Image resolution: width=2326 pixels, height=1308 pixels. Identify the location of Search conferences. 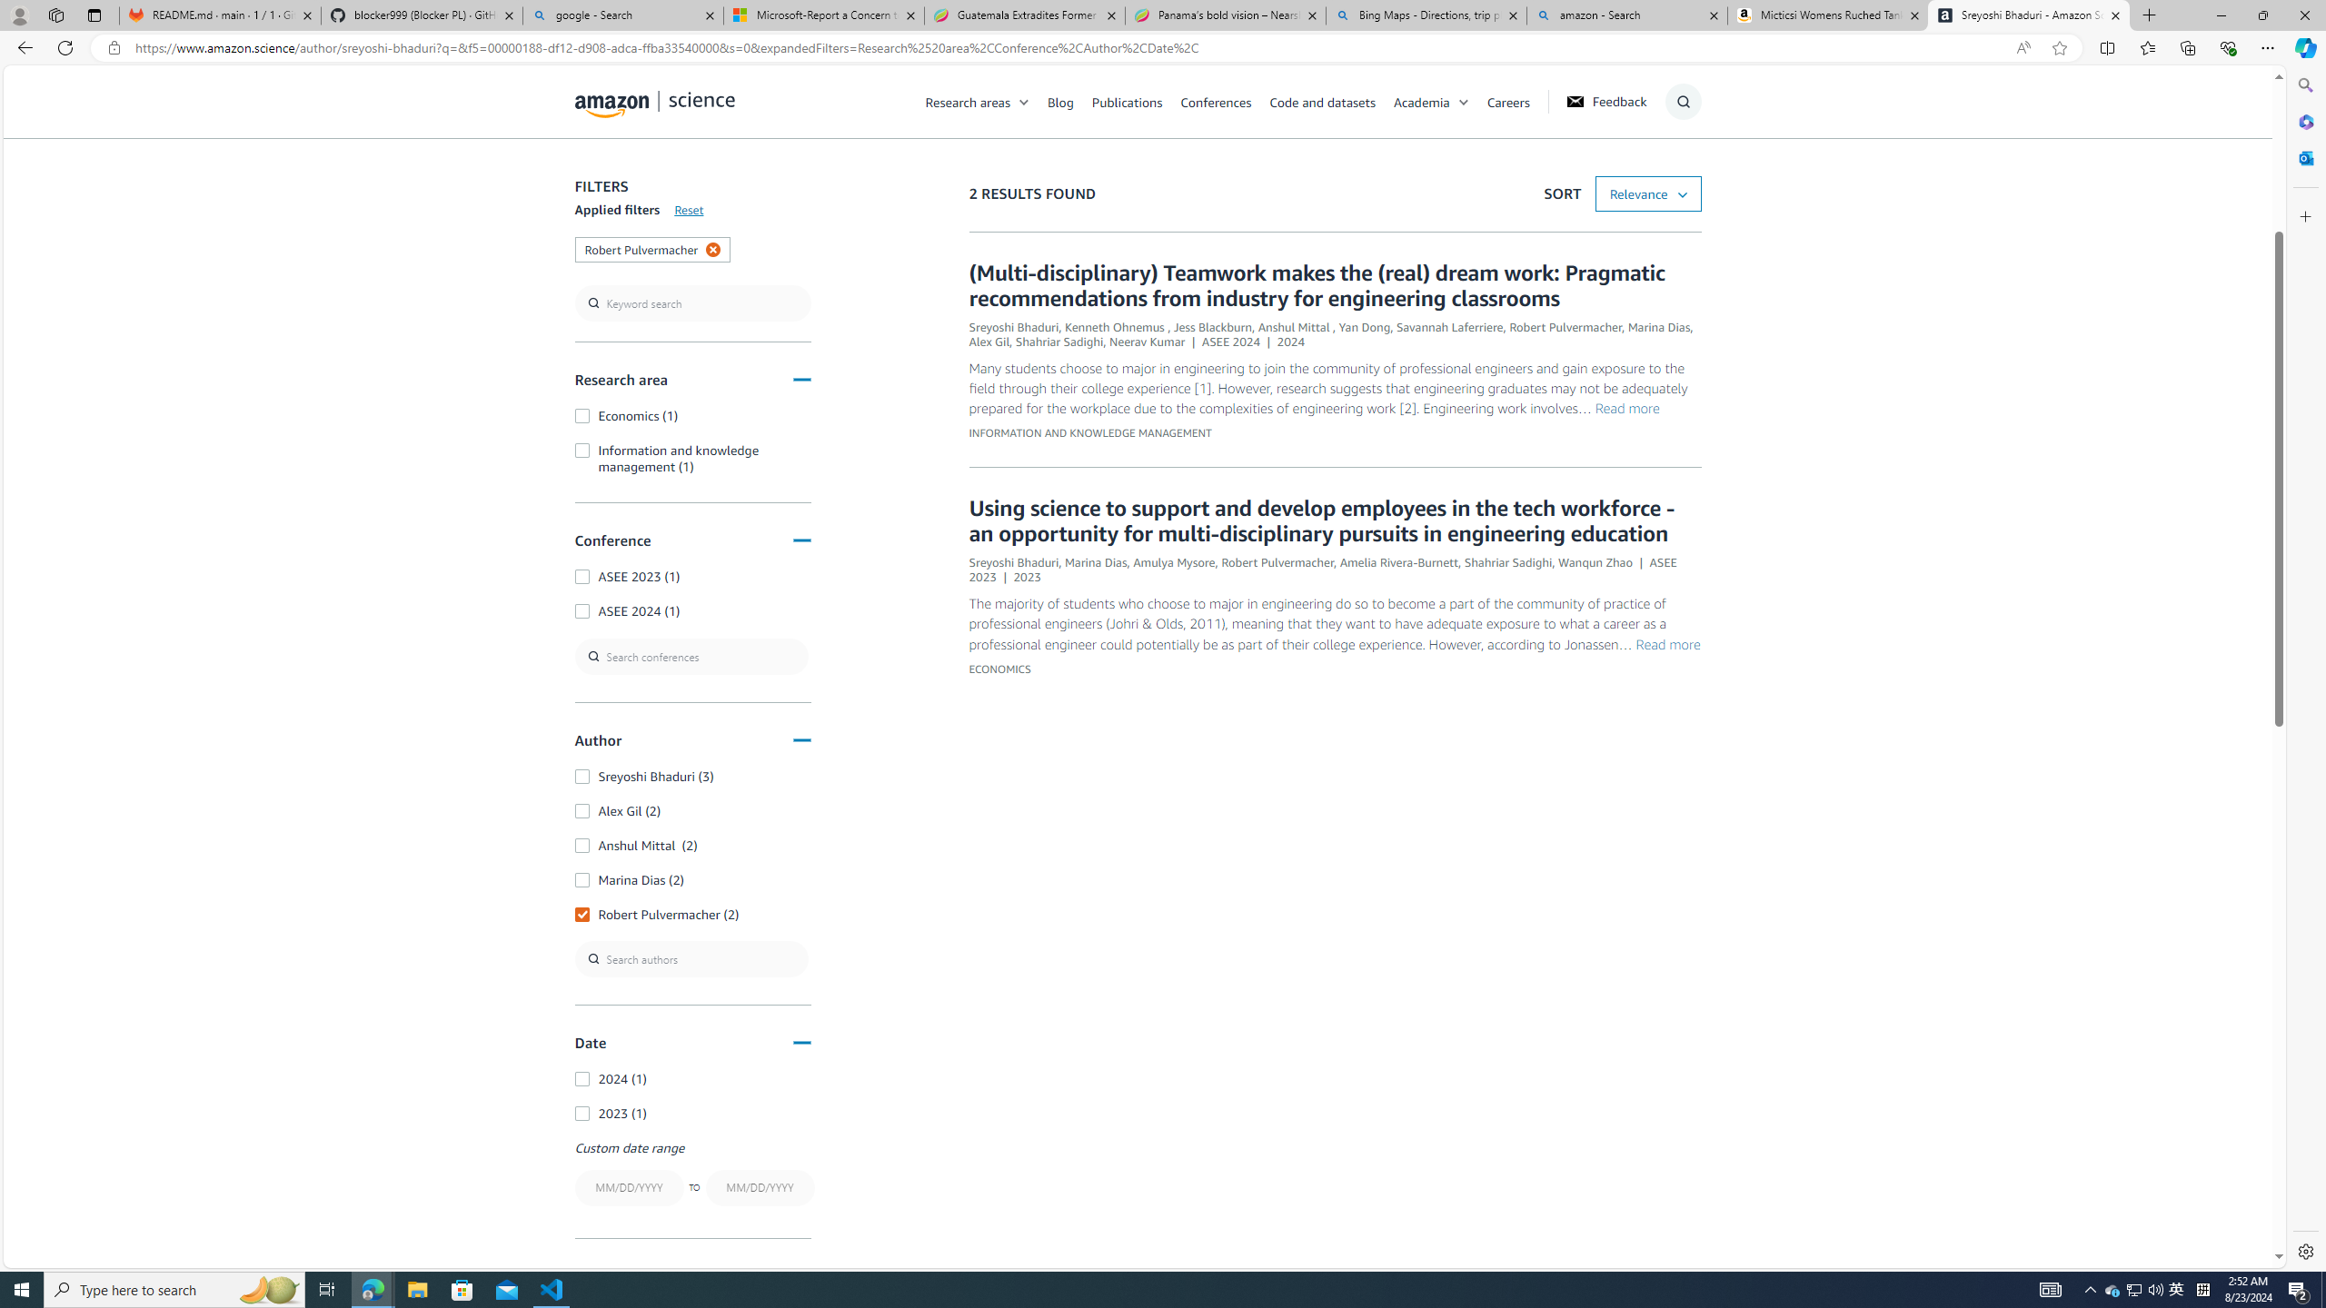
(691, 656).